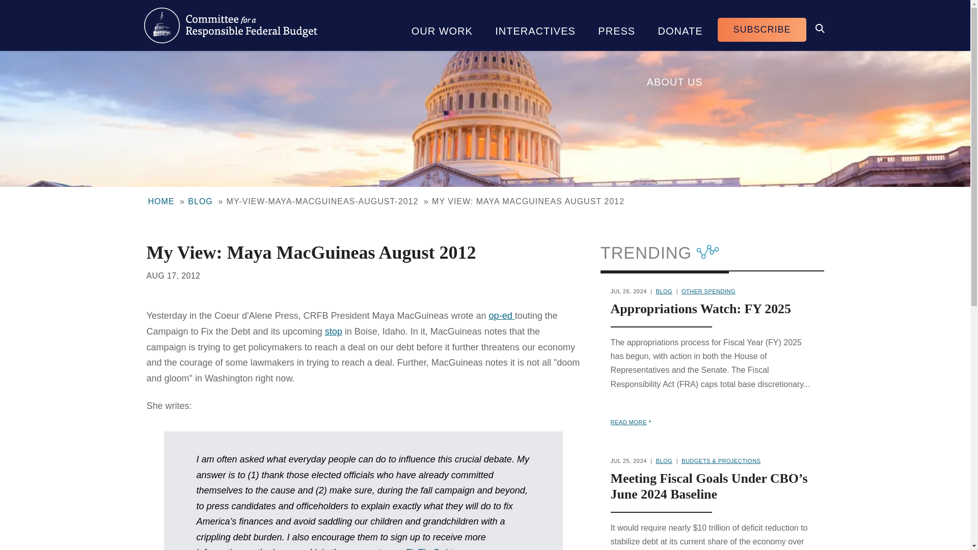 This screenshot has height=550, width=978. I want to click on INTERACTIVES, so click(535, 25).